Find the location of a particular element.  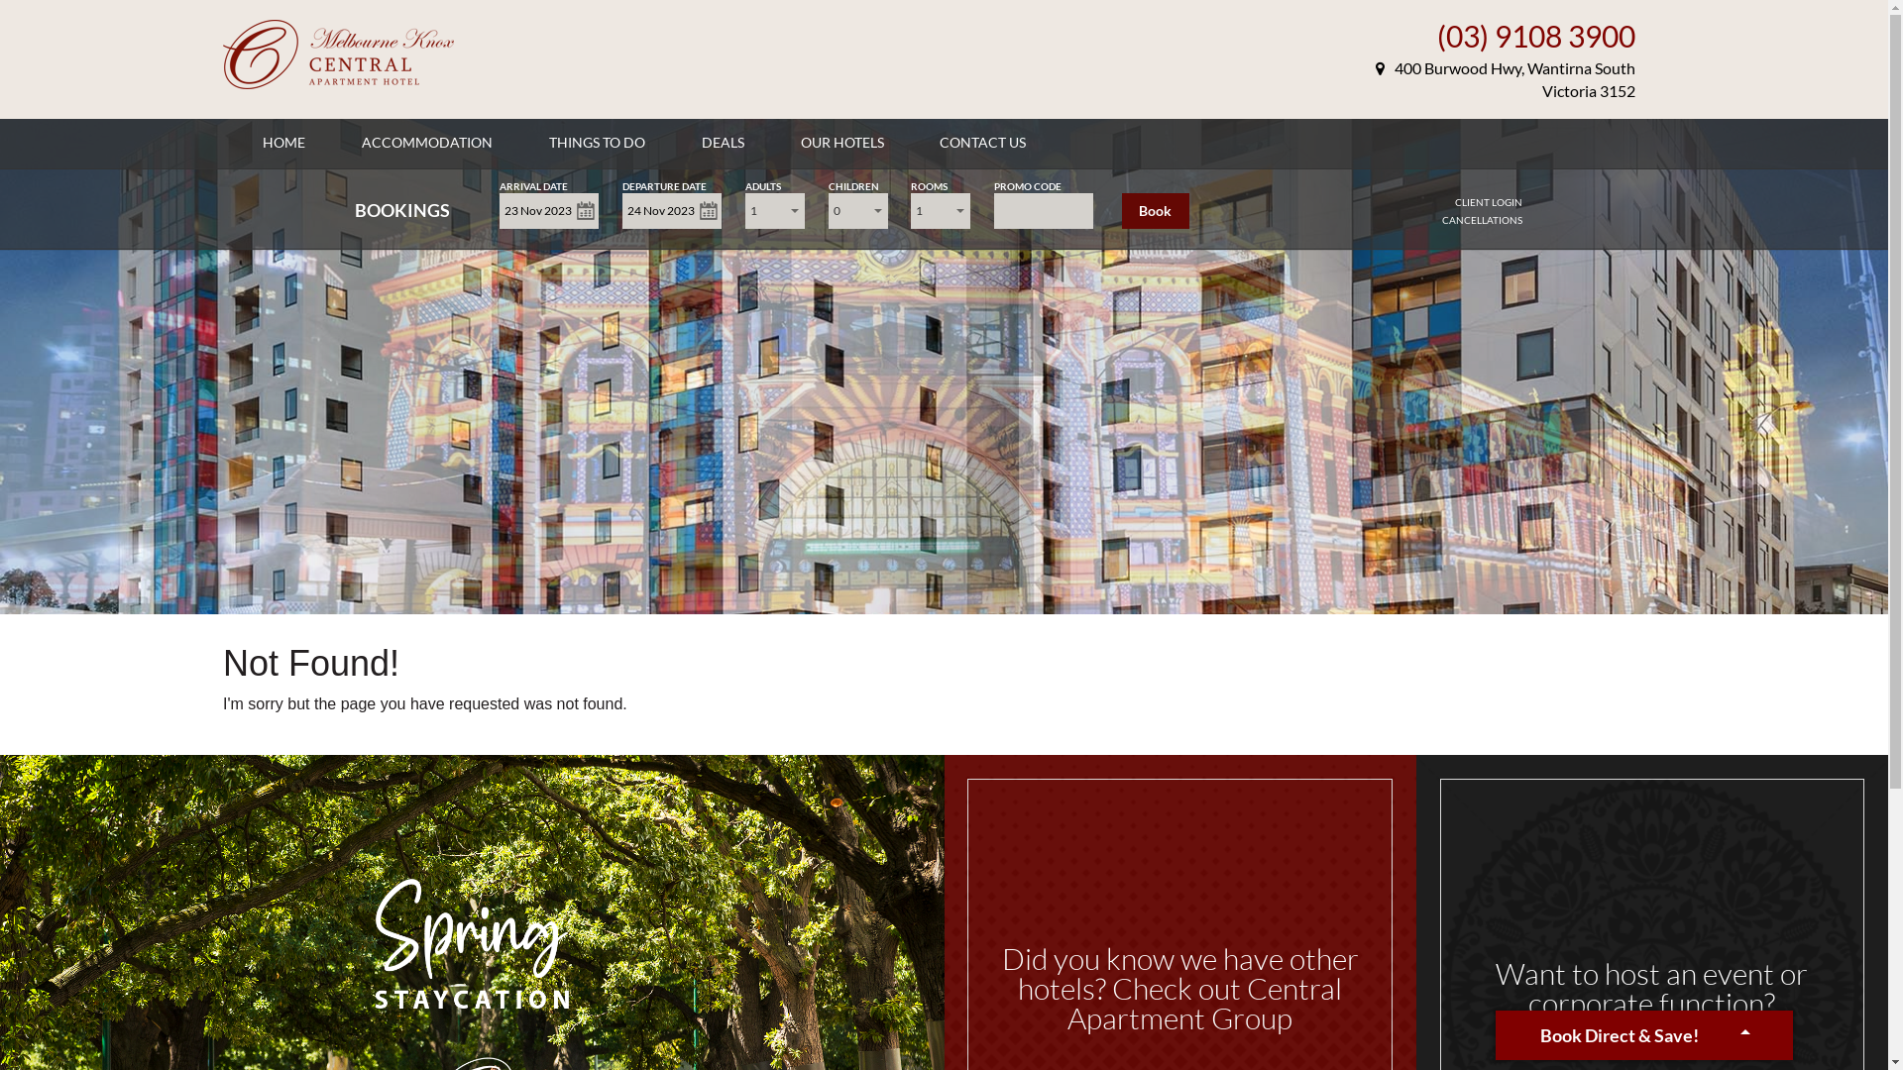

400 Burwood Hwy, Wantirna South
Victoria 3152 is located at coordinates (1506, 79).